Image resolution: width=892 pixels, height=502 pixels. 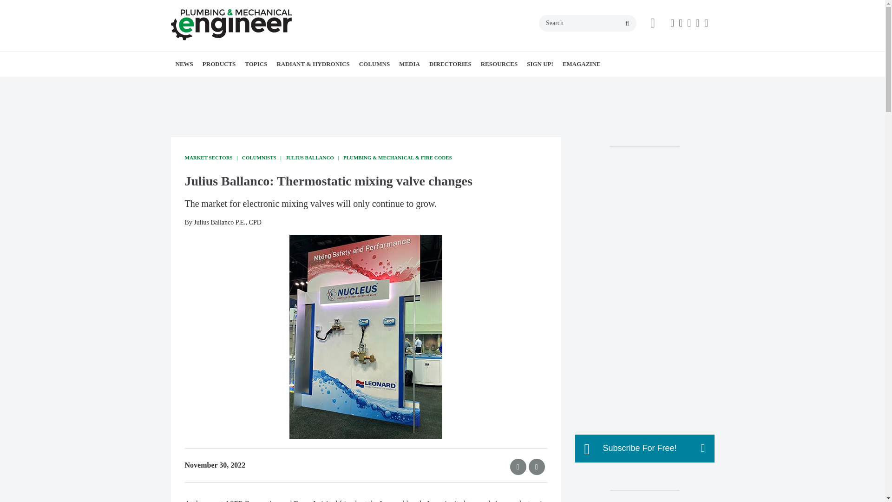 What do you see at coordinates (374, 64) in the screenshot?
I see `COLUMNS` at bounding box center [374, 64].